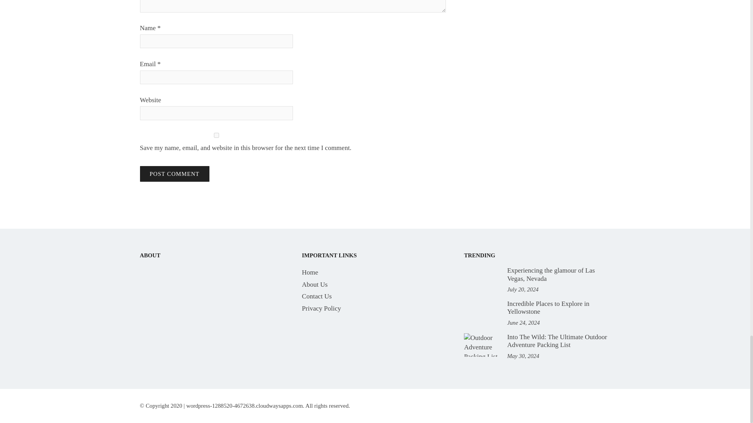 Image resolution: width=753 pixels, height=423 pixels. Describe the element at coordinates (481, 312) in the screenshot. I see `Incredible Places to Explore in Yellowstone` at that location.